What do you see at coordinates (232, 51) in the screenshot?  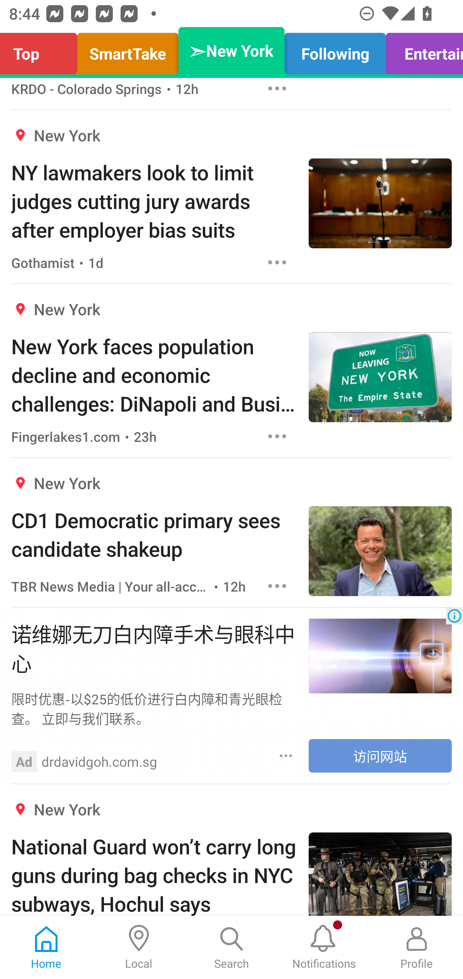 I see `➣New York` at bounding box center [232, 51].